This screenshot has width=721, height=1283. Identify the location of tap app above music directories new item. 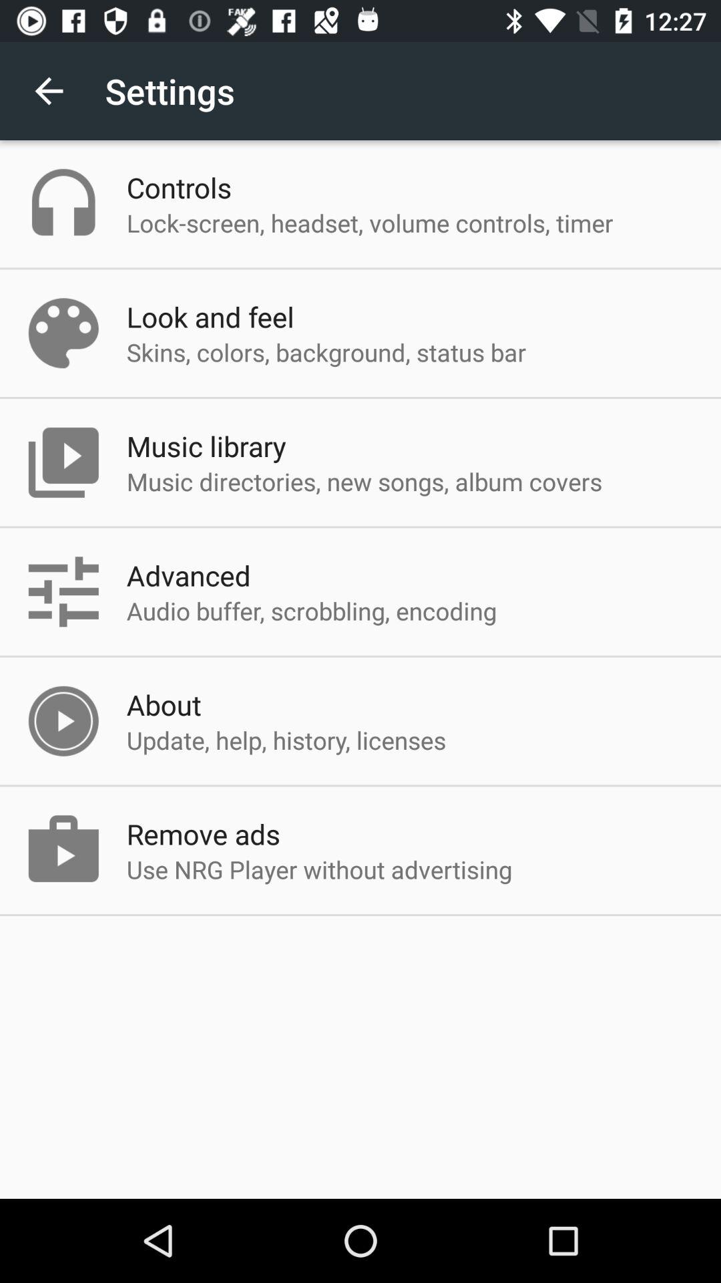
(206, 446).